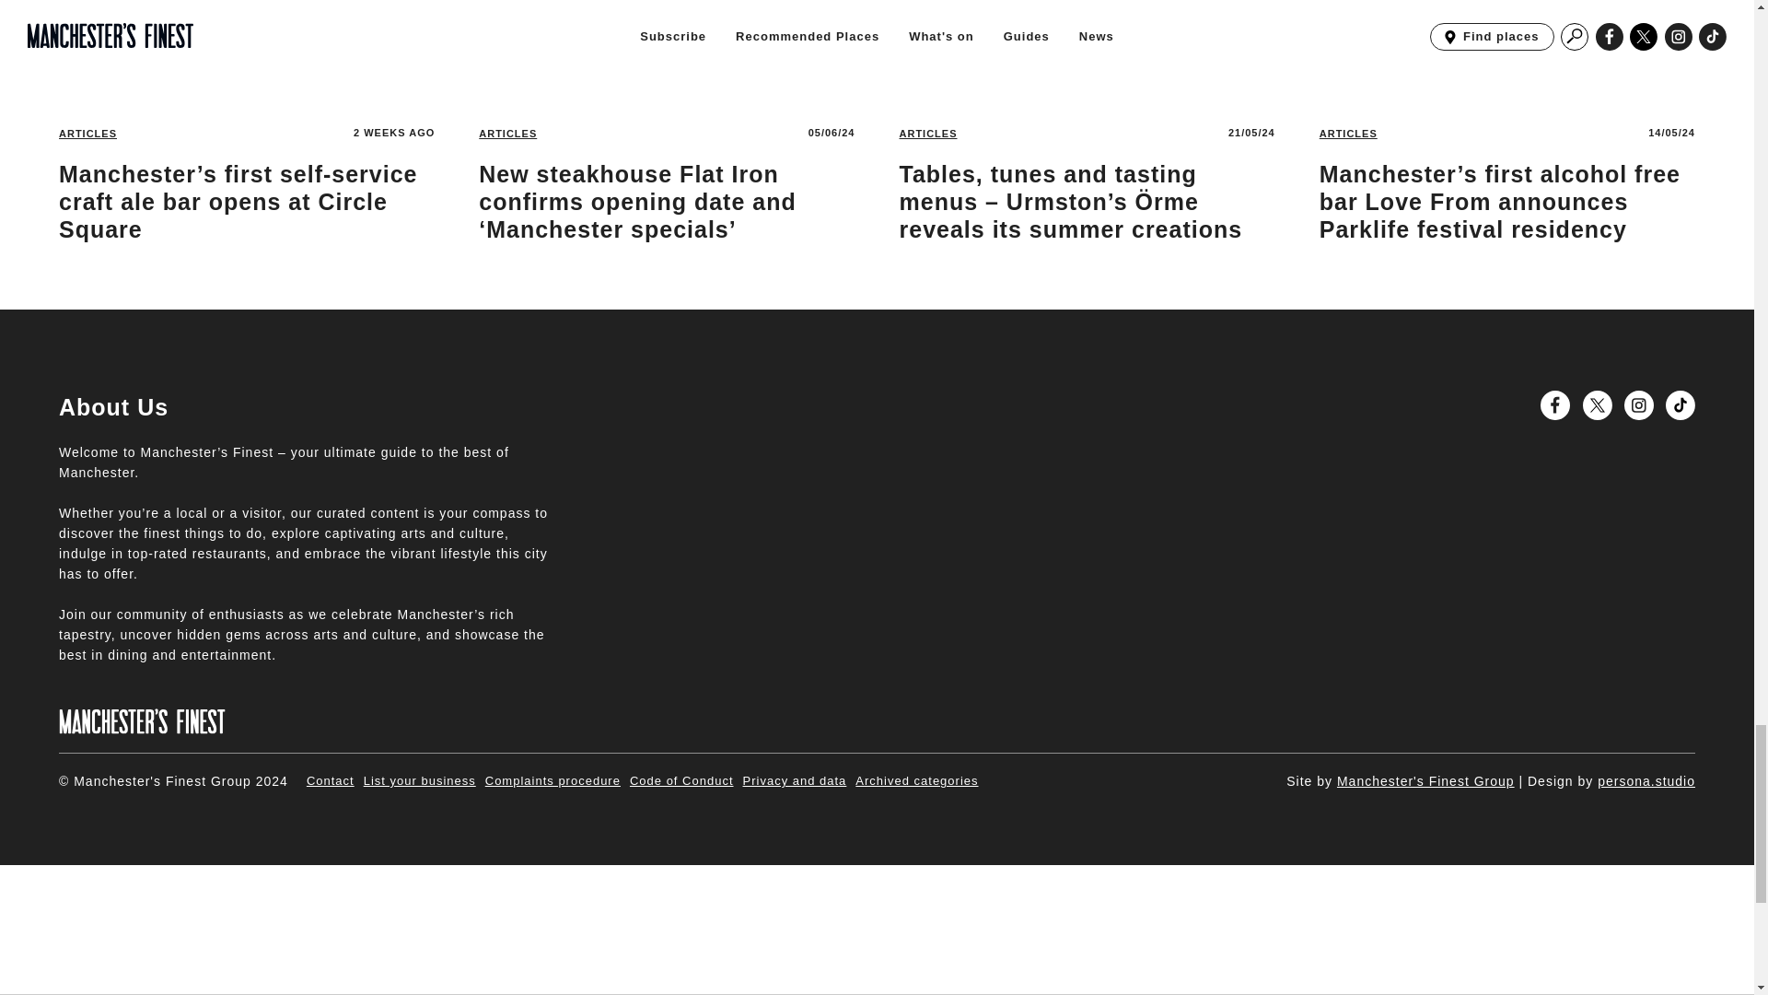 The height and width of the screenshot is (995, 1768). What do you see at coordinates (1639, 405) in the screenshot?
I see `Go to Manchester's Finest Instagram profile` at bounding box center [1639, 405].